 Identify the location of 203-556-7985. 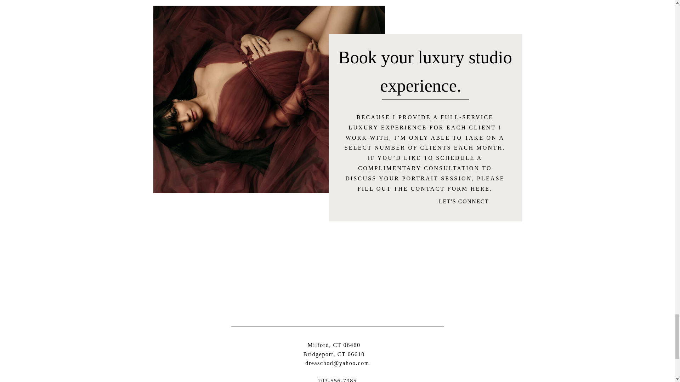
(337, 379).